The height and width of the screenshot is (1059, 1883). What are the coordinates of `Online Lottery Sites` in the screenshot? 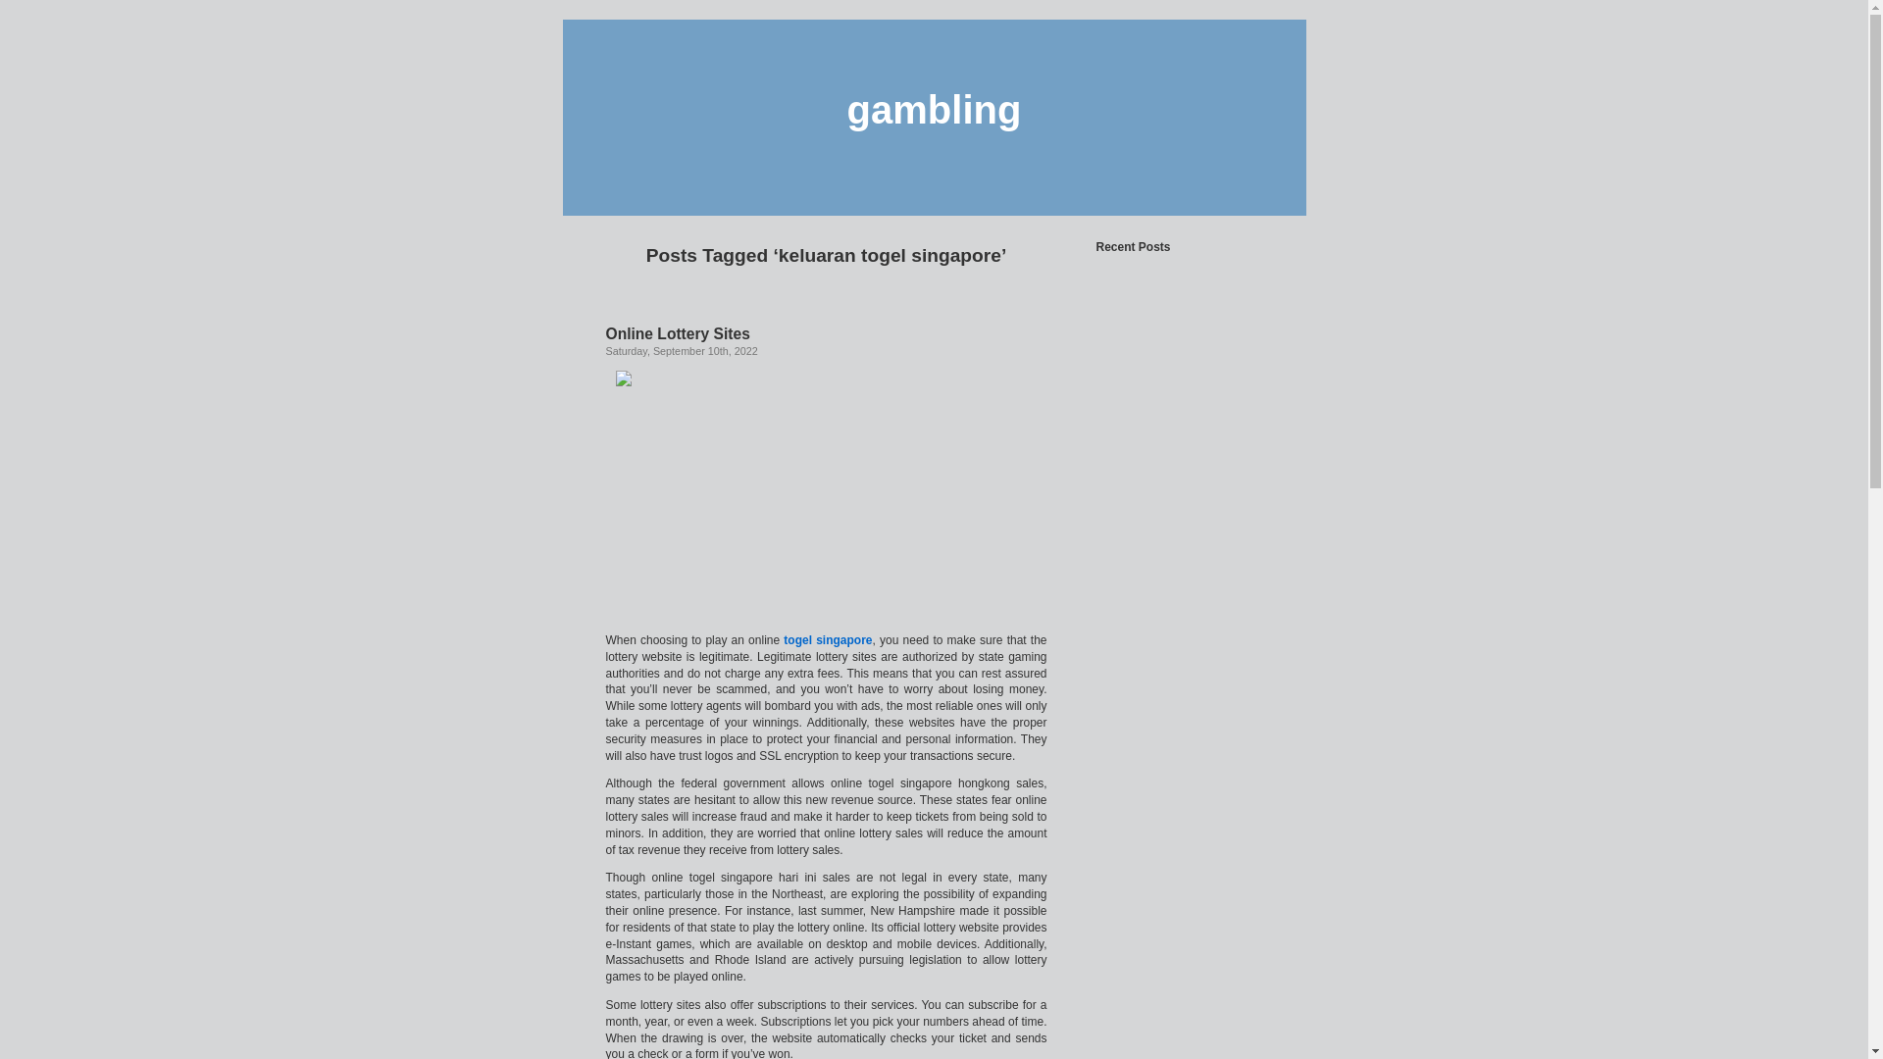 It's located at (678, 333).